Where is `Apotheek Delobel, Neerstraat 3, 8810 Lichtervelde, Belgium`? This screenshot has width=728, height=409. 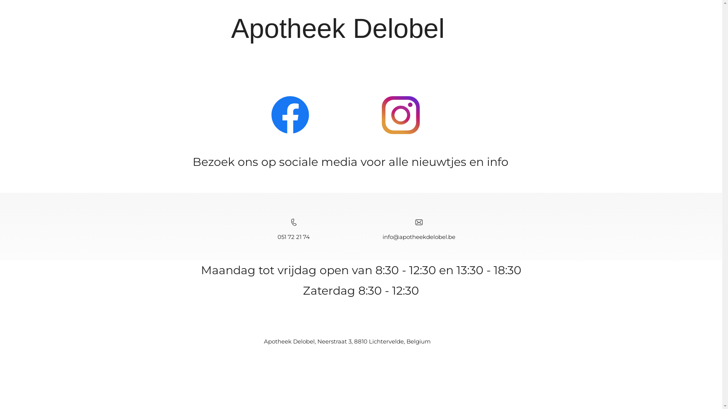
Apotheek Delobel, Neerstraat 3, 8810 Lichtervelde, Belgium is located at coordinates (347, 342).